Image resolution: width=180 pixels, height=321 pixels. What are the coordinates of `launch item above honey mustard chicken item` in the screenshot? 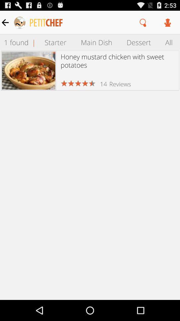 It's located at (96, 42).